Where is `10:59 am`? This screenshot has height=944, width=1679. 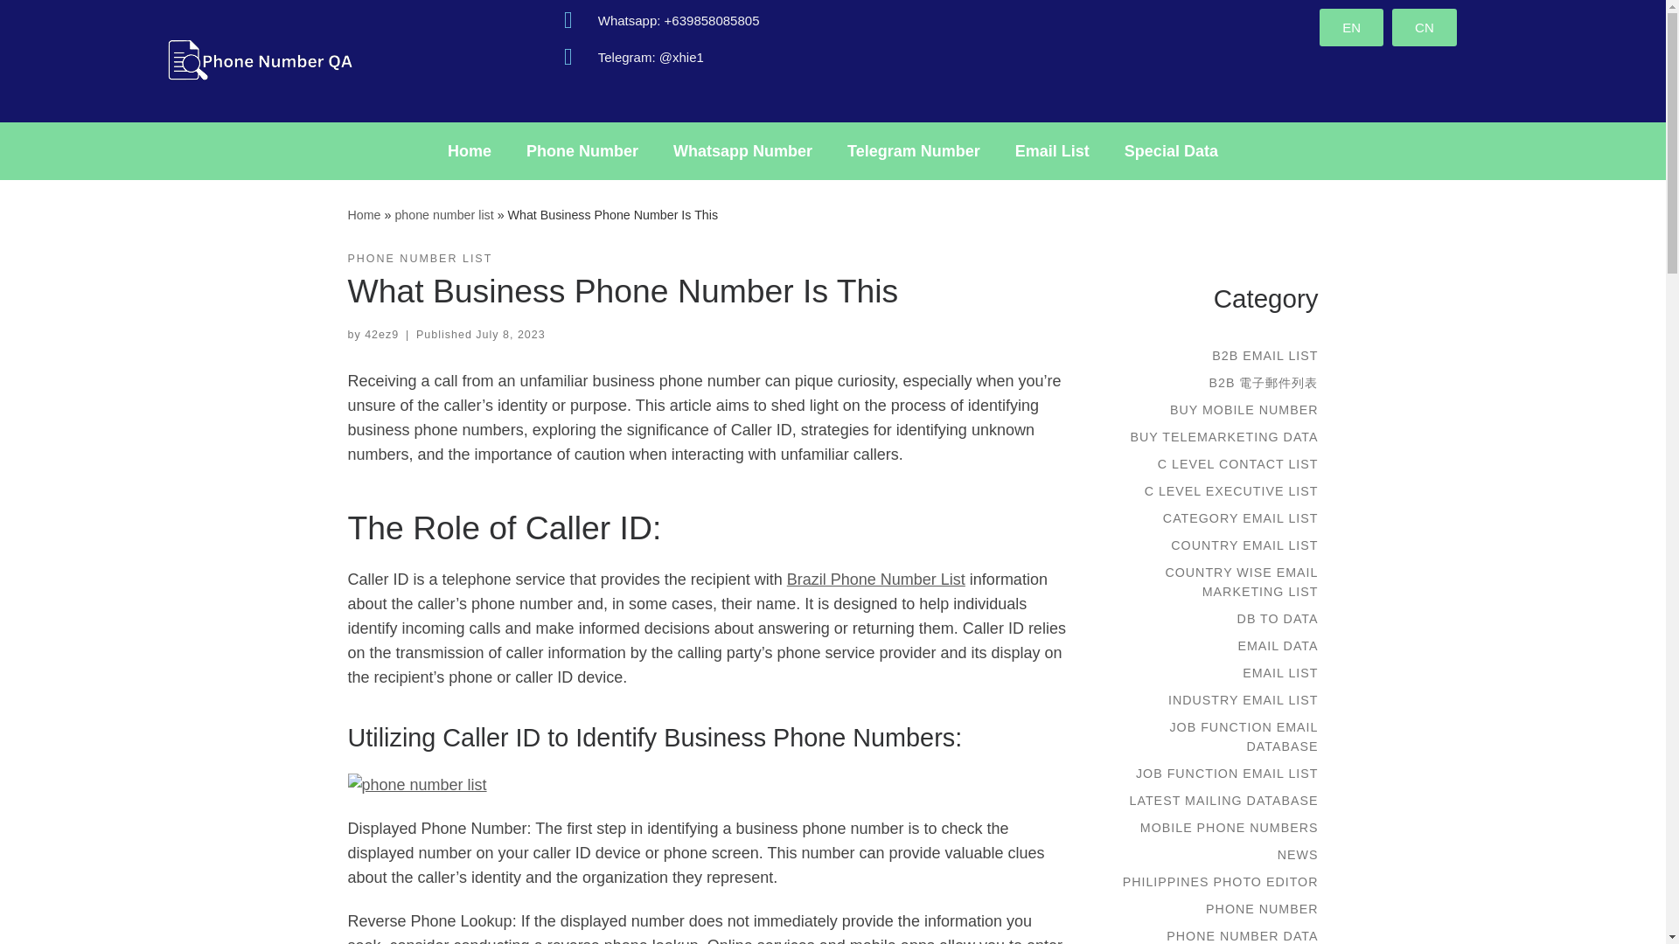
10:59 am is located at coordinates (509, 334).